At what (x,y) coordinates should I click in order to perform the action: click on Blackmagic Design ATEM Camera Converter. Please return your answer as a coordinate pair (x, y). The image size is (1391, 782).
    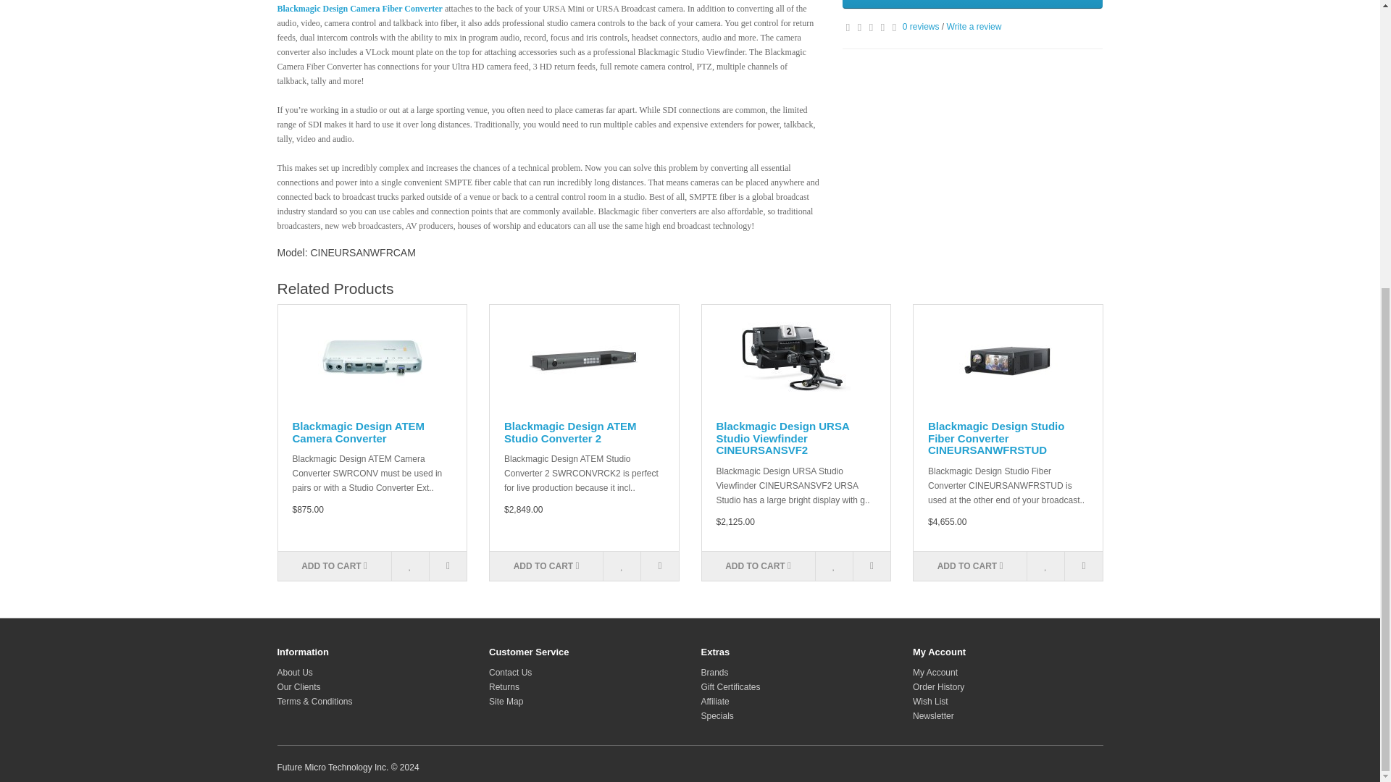
    Looking at the image, I should click on (372, 359).